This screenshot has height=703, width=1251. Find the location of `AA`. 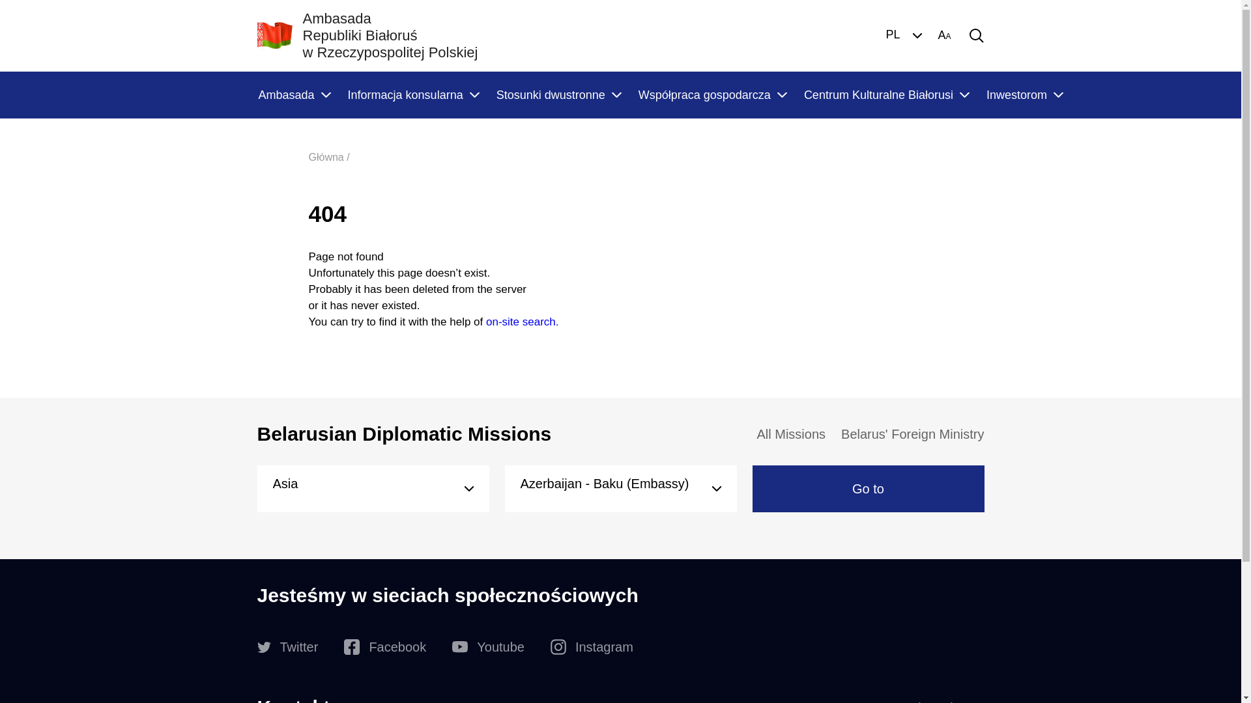

AA is located at coordinates (944, 36).